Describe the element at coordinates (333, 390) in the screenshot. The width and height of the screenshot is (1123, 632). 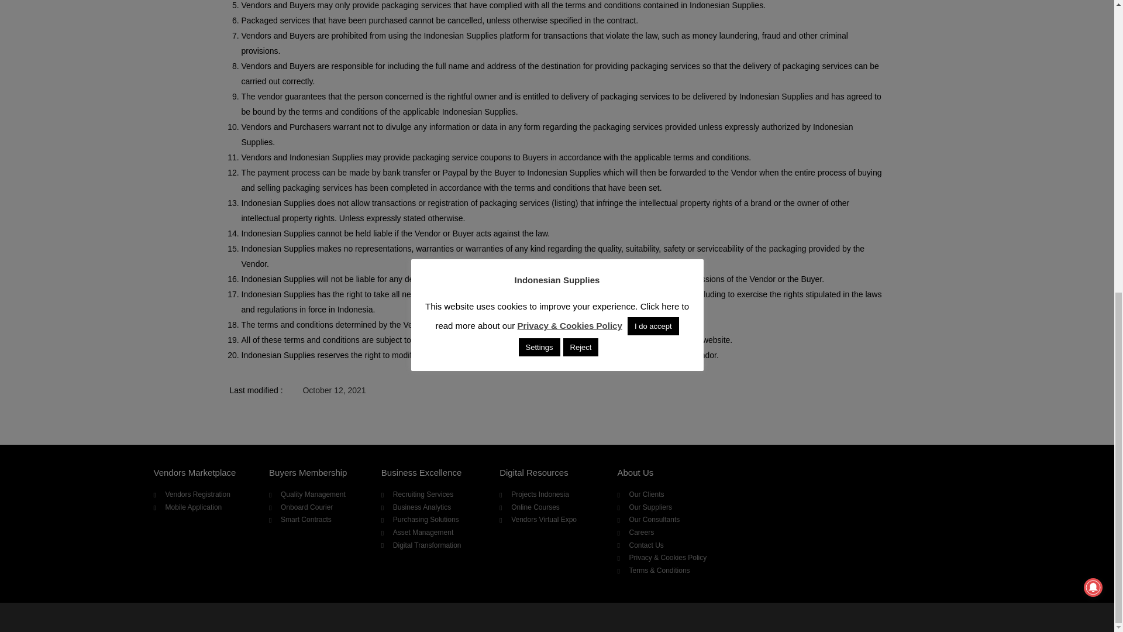
I see `October 12, 2021` at that location.